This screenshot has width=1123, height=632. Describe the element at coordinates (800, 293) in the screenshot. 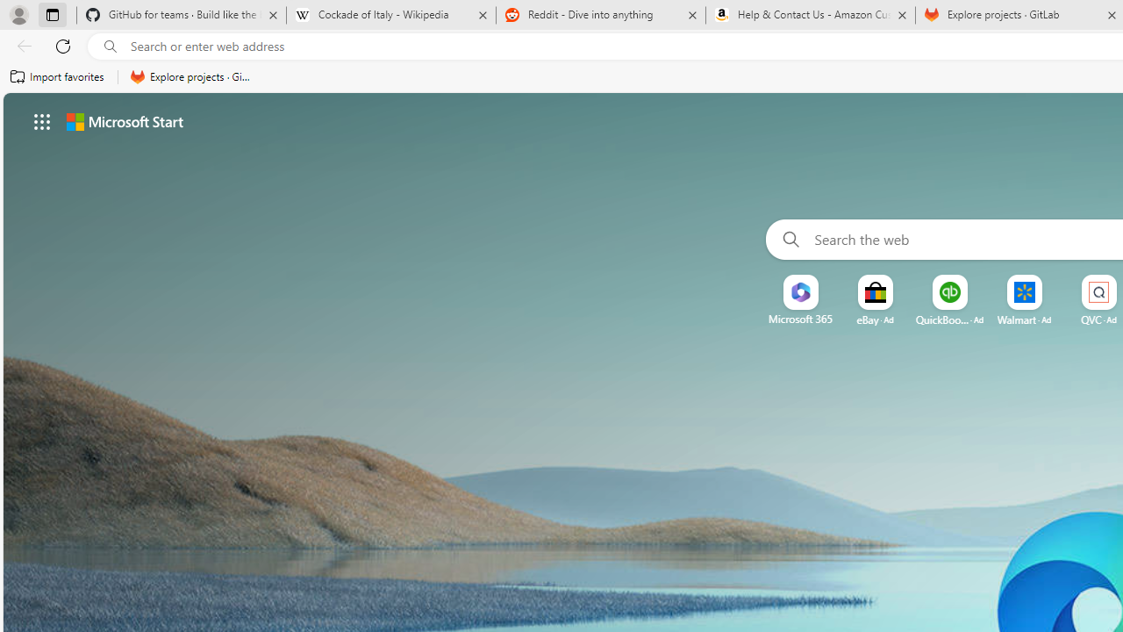

I see `To get missing image descriptions, open the context menu.` at that location.